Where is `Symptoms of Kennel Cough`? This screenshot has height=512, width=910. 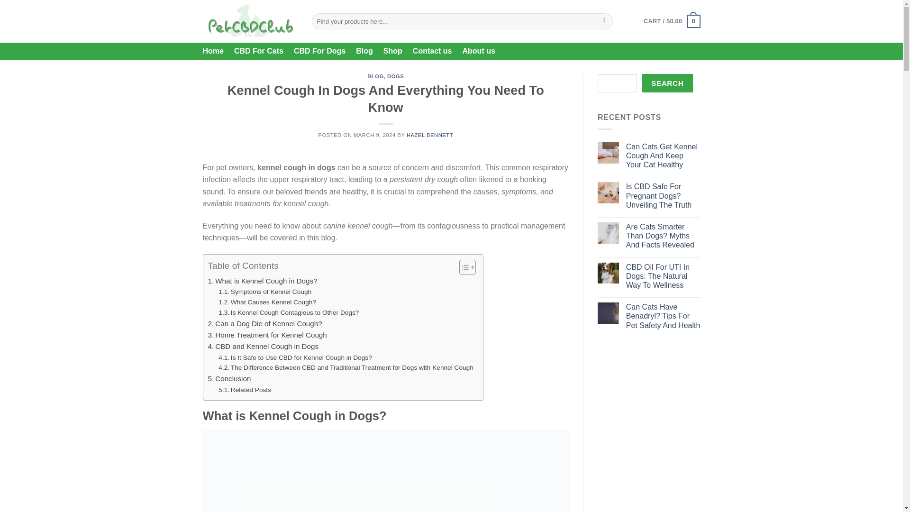
Symptoms of Kennel Cough is located at coordinates (264, 292).